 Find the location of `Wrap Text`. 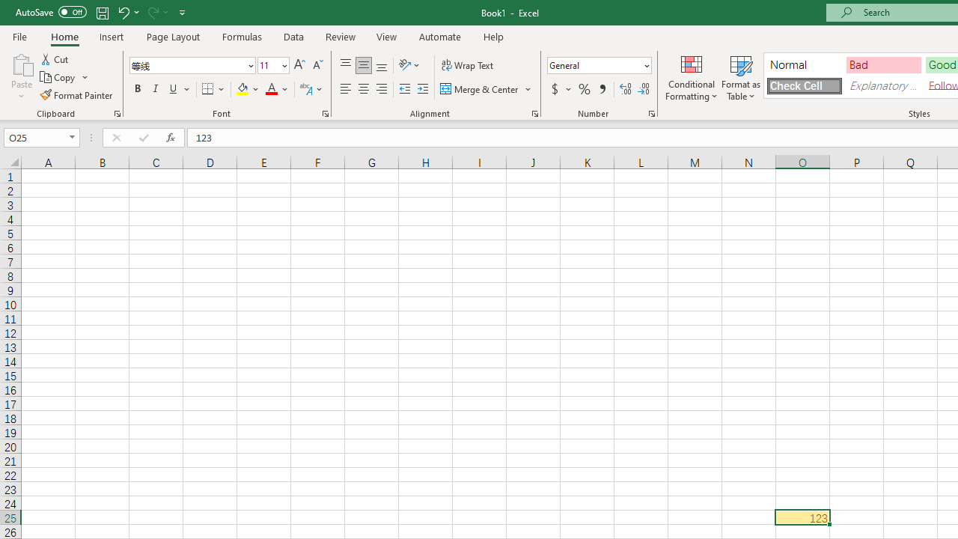

Wrap Text is located at coordinates (467, 66).